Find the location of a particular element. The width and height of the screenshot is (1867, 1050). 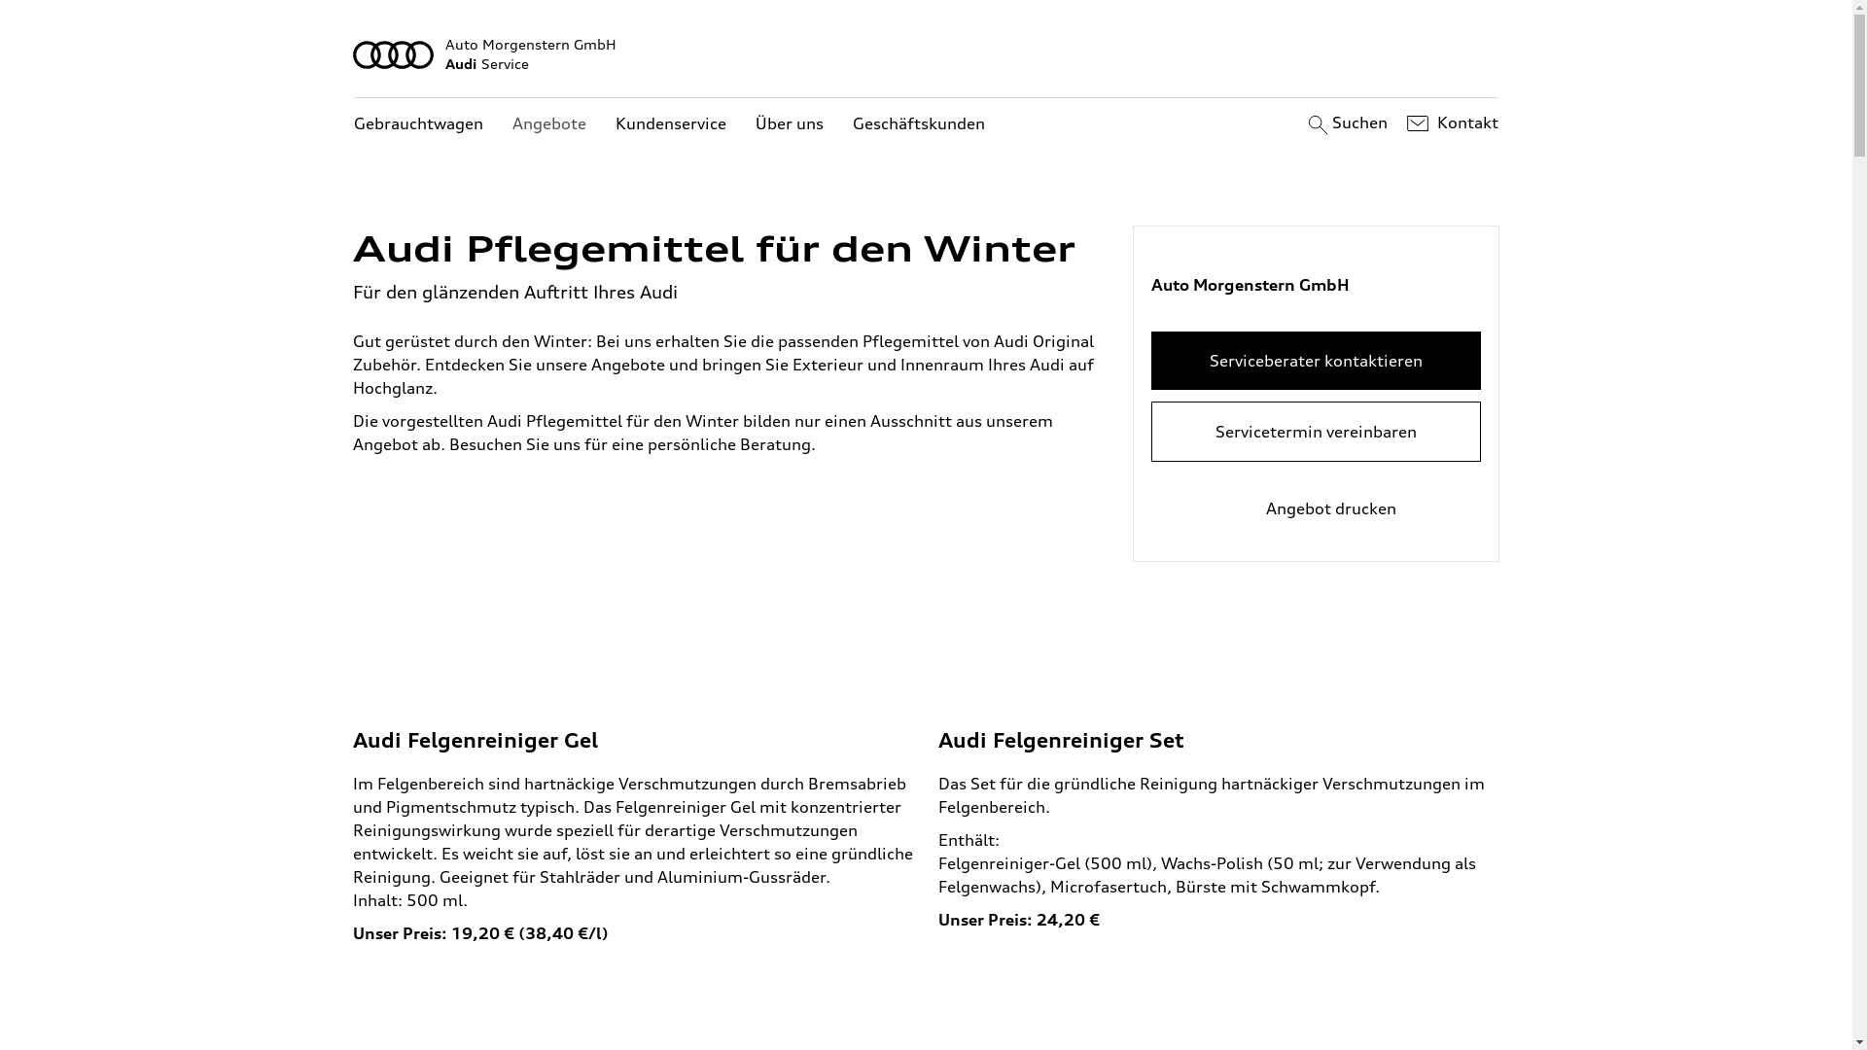

Angebote is located at coordinates (549, 124).